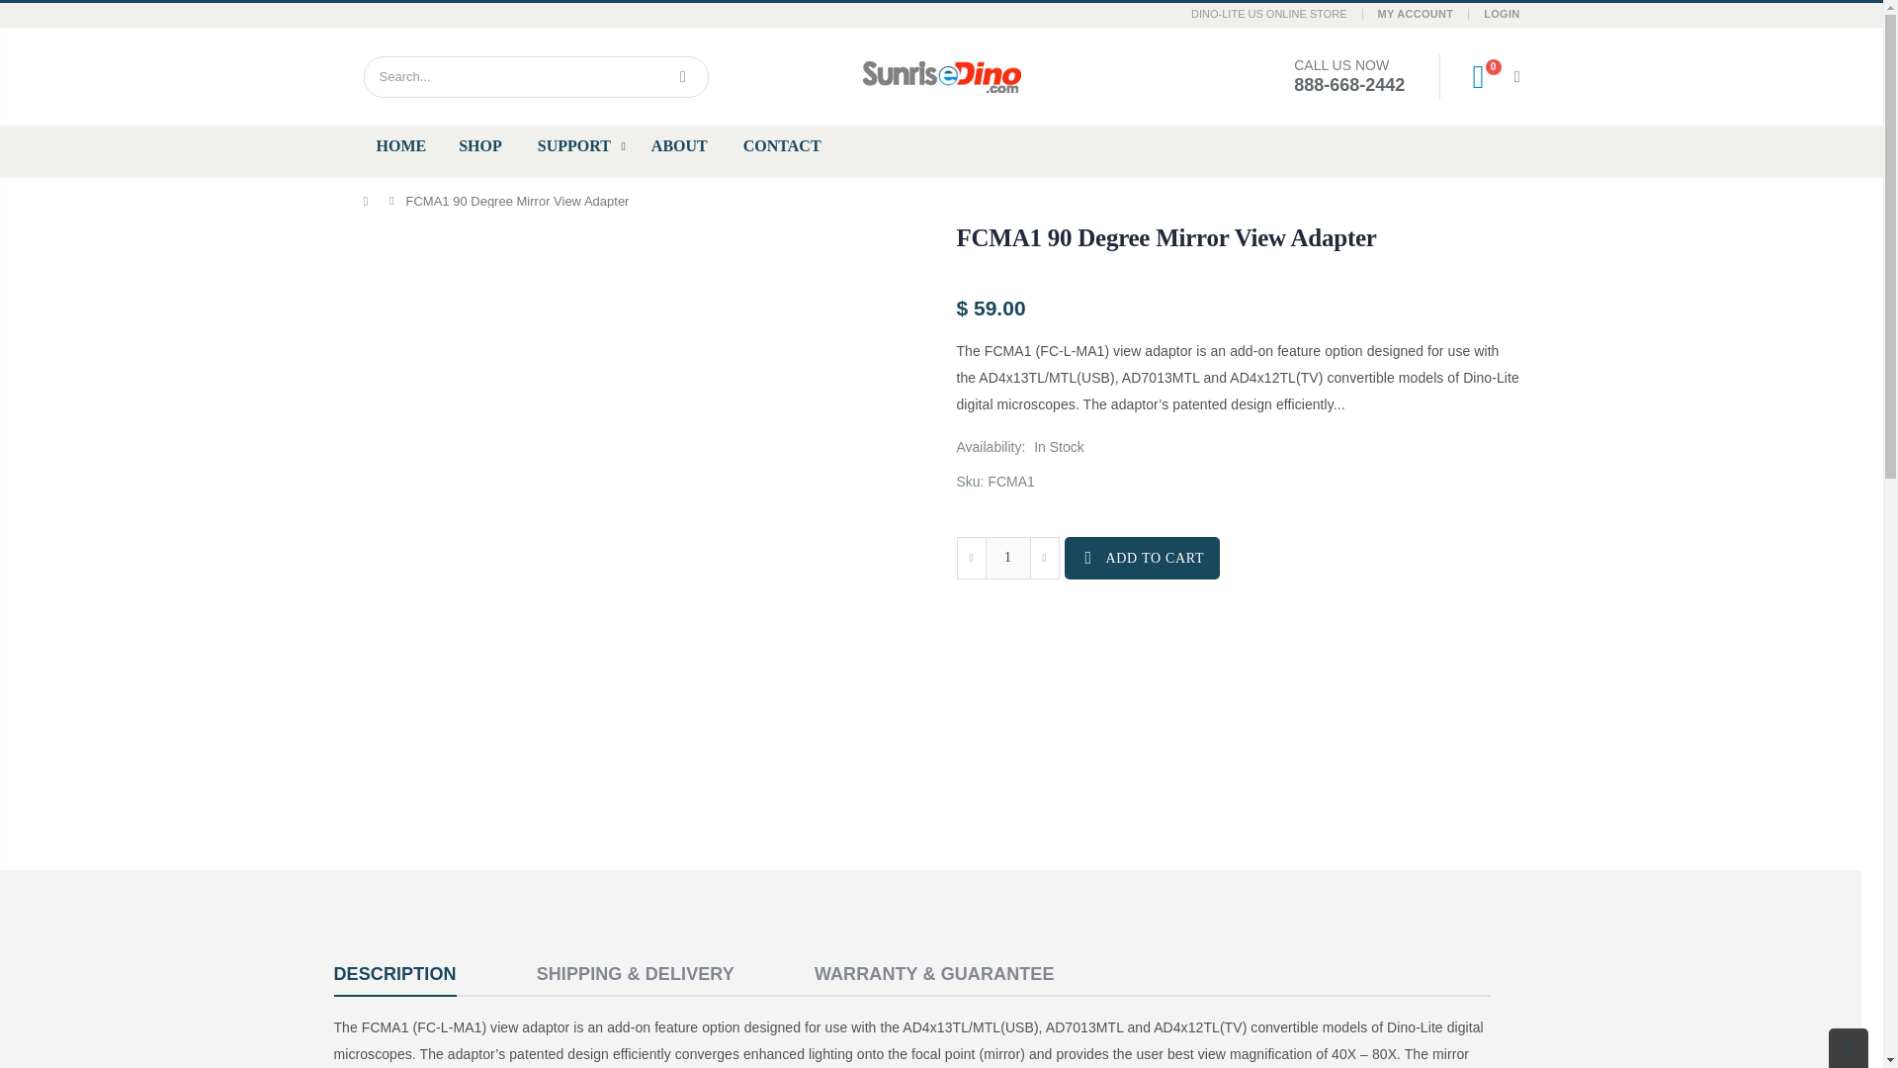  I want to click on DESCRIPTION, so click(395, 975).